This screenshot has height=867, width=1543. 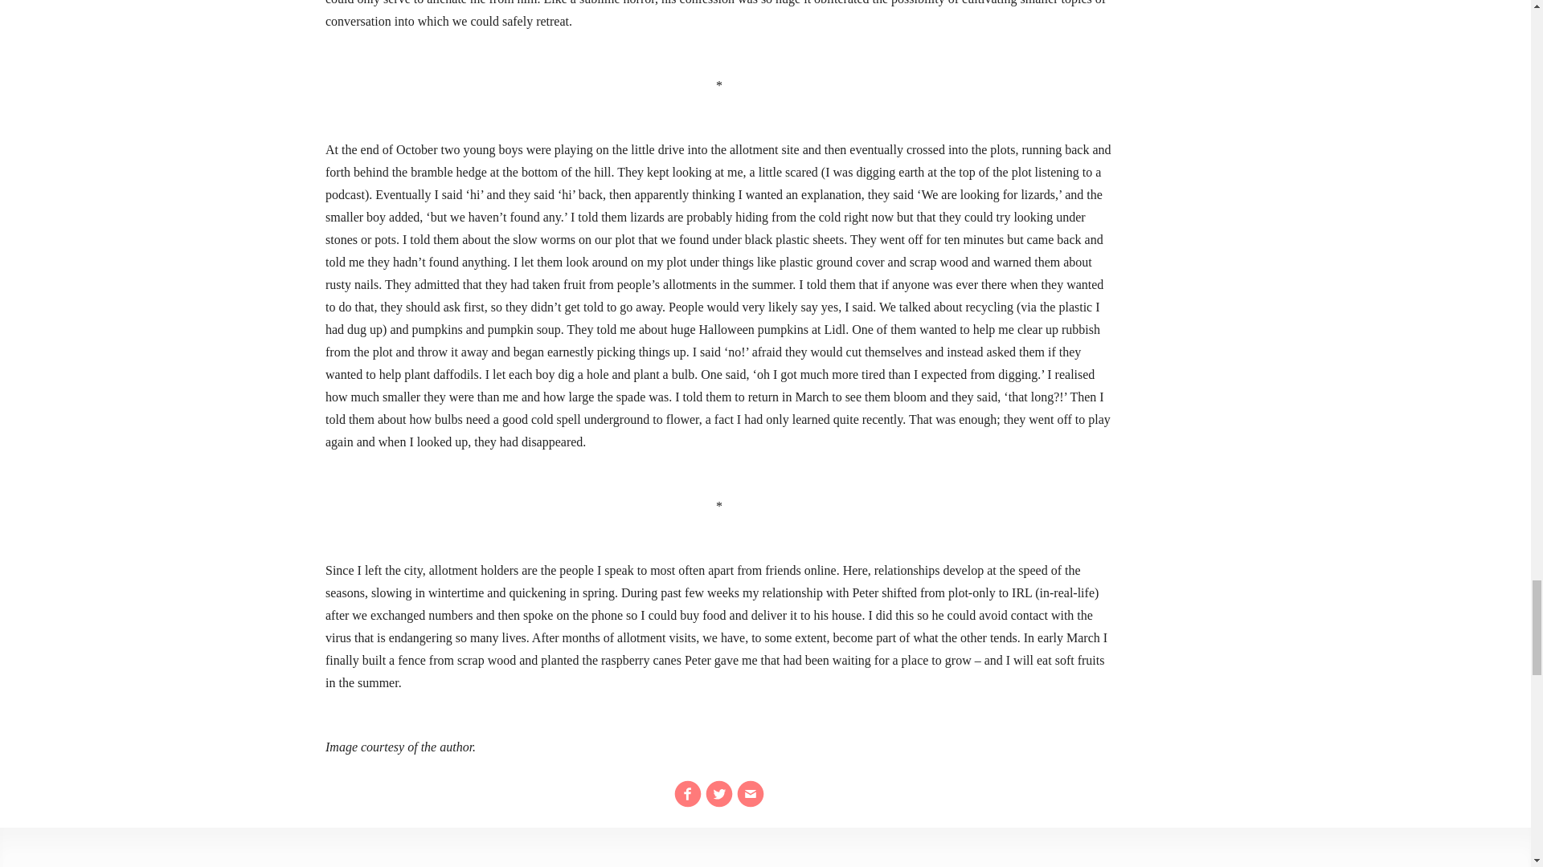 I want to click on mail-with-circle Created with Sketch., so click(x=751, y=793).